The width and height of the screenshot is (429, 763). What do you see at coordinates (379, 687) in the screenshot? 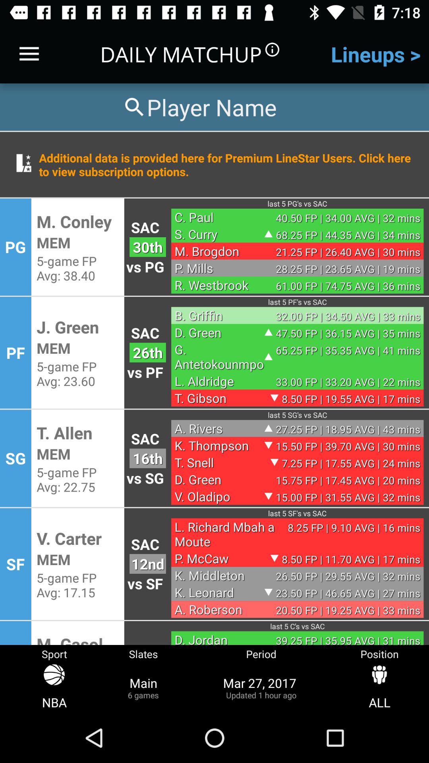
I see `press icon next to the period icon` at bounding box center [379, 687].